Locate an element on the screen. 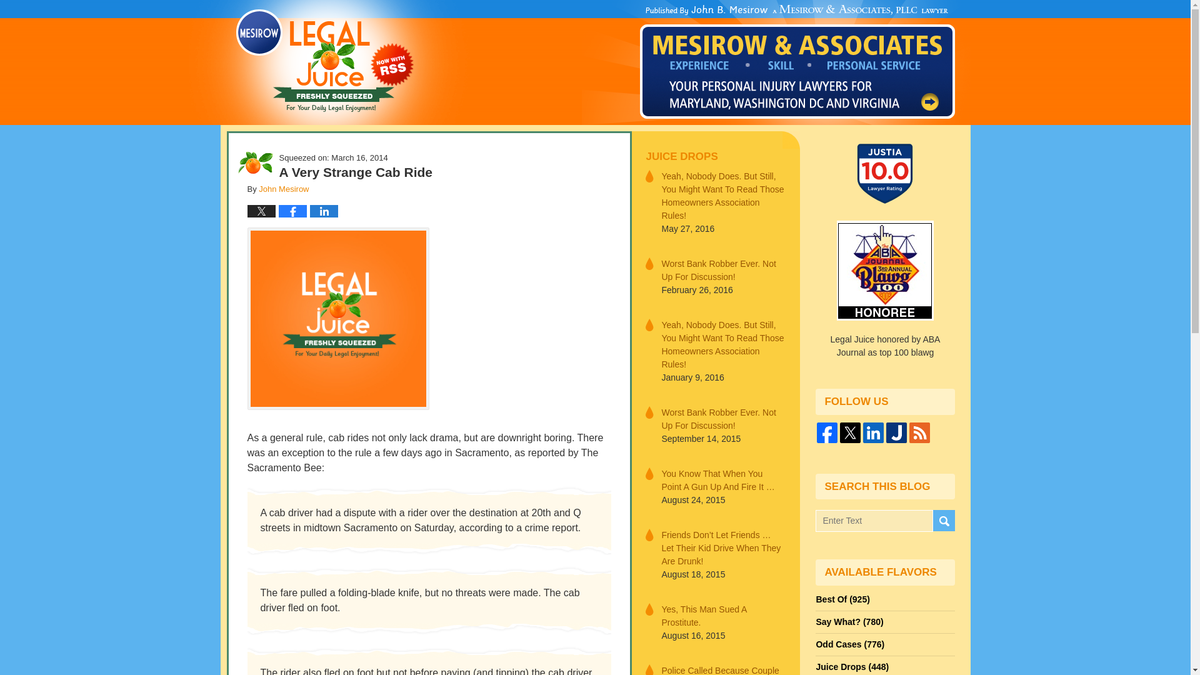  SEARCH is located at coordinates (942, 521).